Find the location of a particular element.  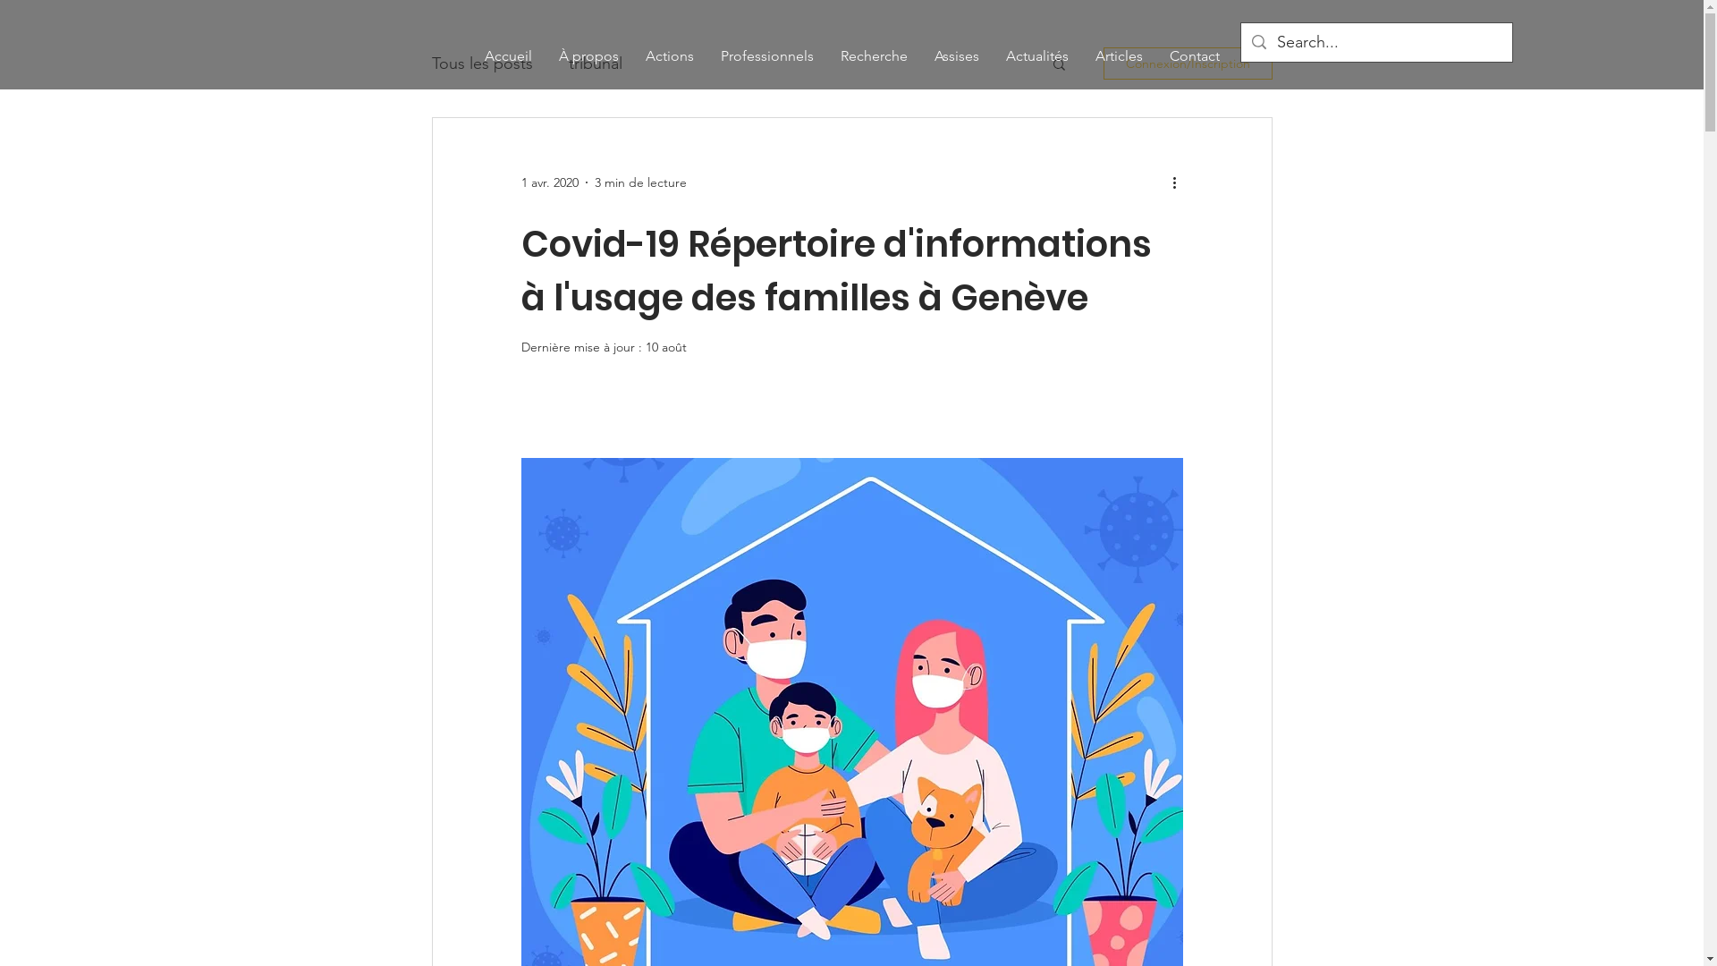

Contact is located at coordinates (1194, 55).